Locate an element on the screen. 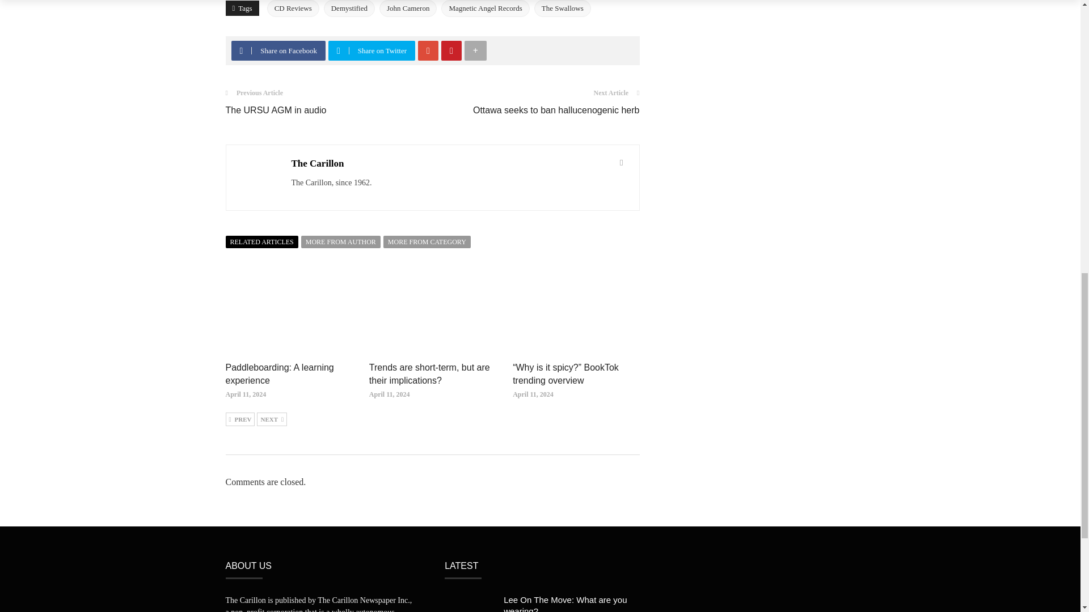 This screenshot has width=1089, height=612. View all posts tagged John Cameron is located at coordinates (407, 8).